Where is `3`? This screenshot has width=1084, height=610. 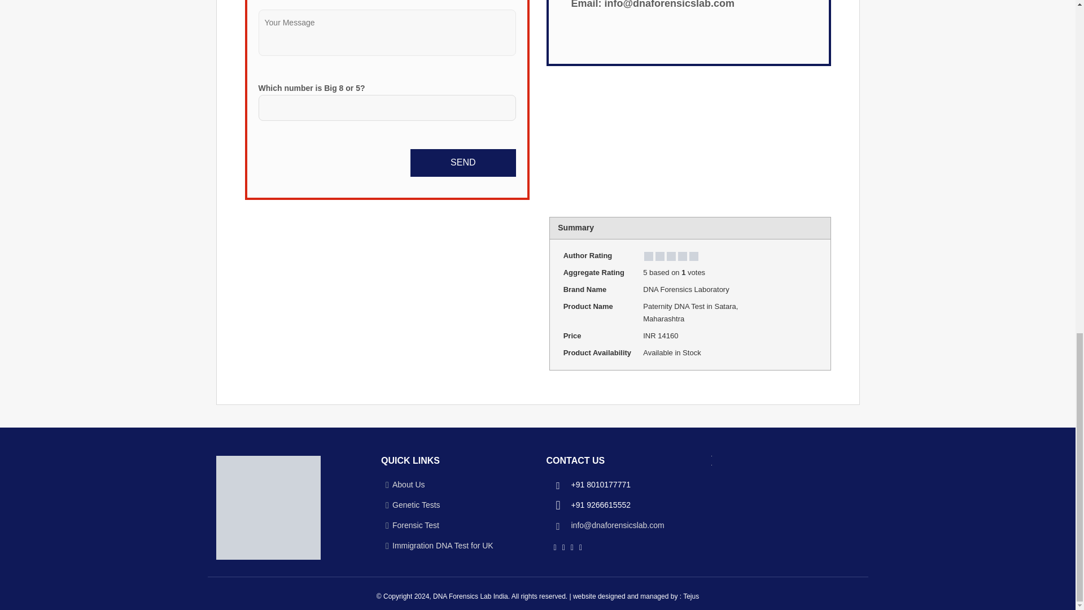 3 is located at coordinates (798, 228).